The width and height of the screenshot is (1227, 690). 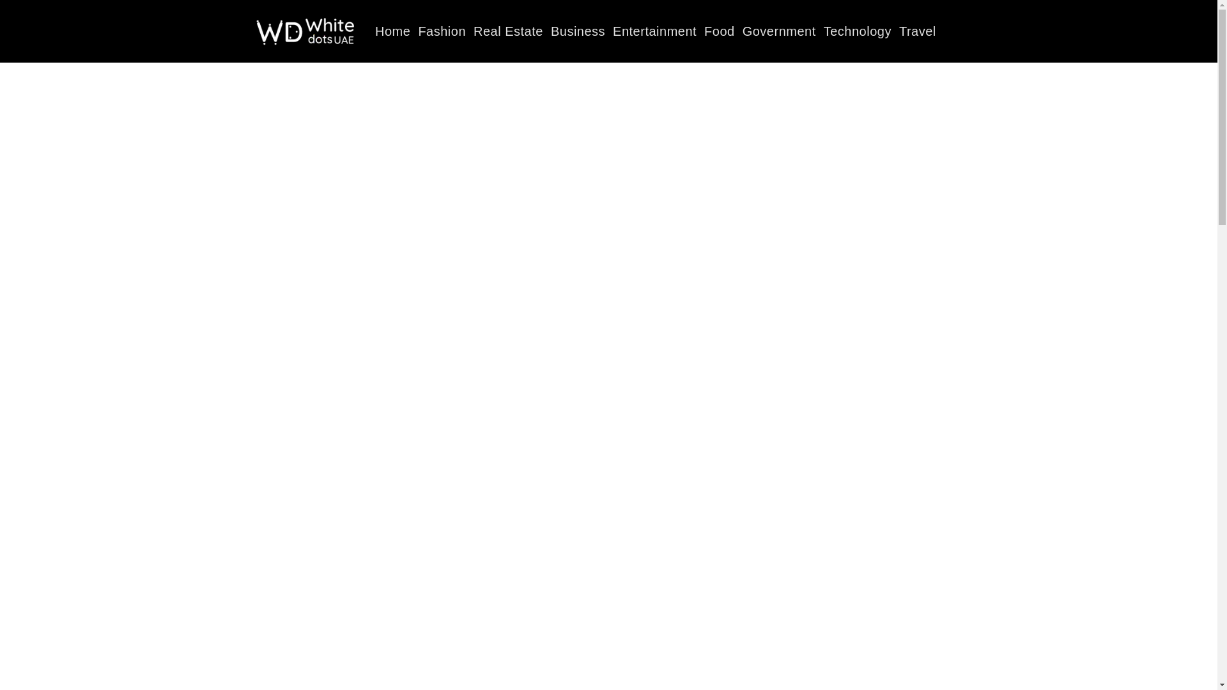 I want to click on Real Estate, so click(x=509, y=31).